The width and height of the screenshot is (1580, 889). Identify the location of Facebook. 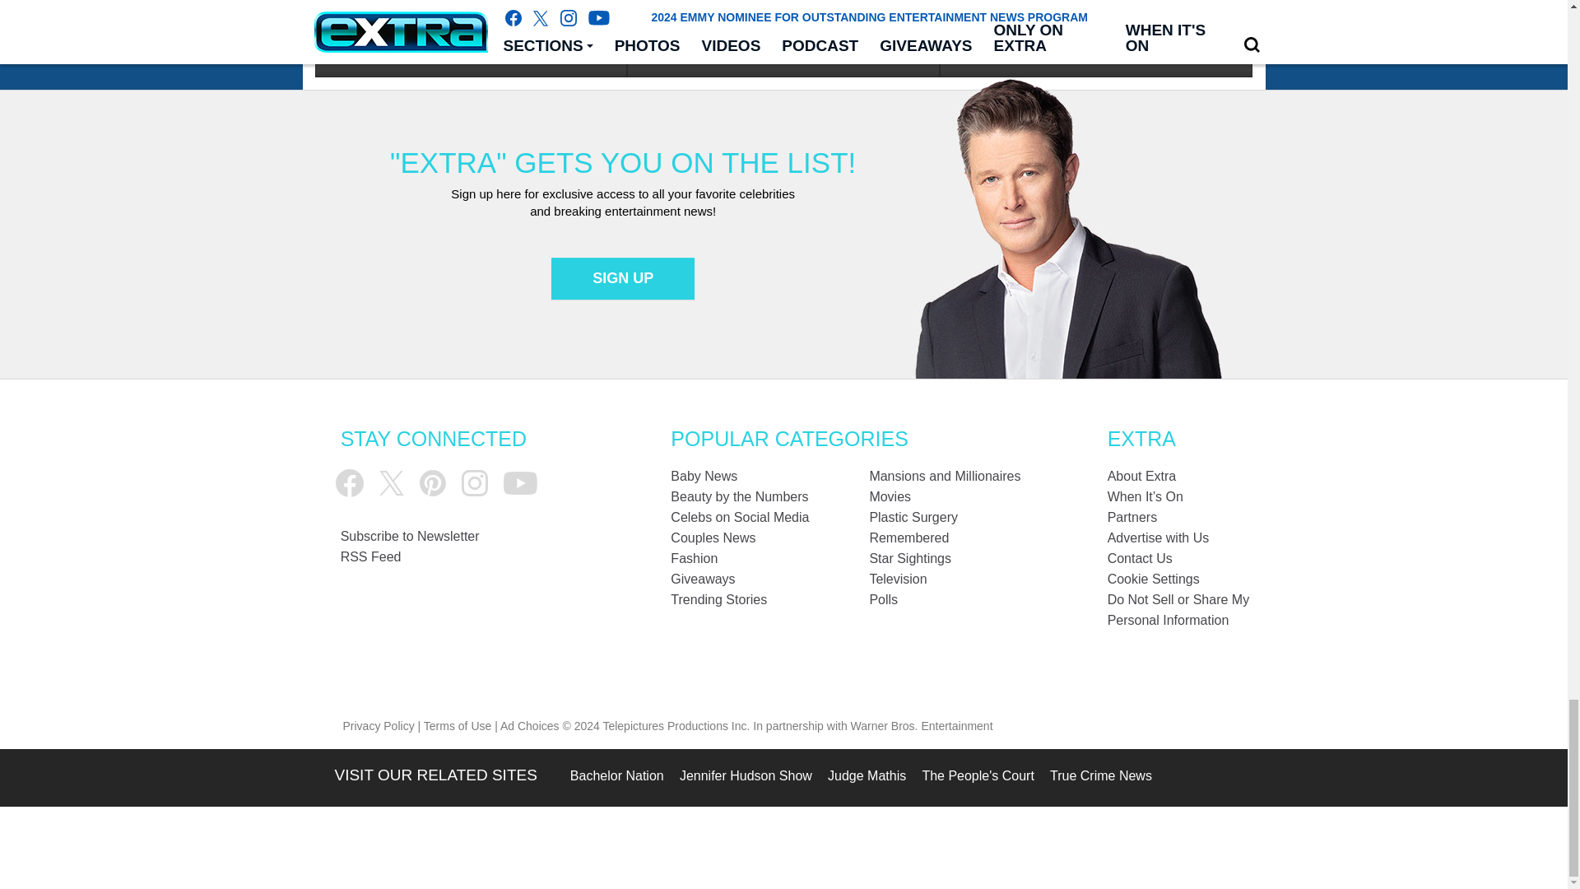
(349, 482).